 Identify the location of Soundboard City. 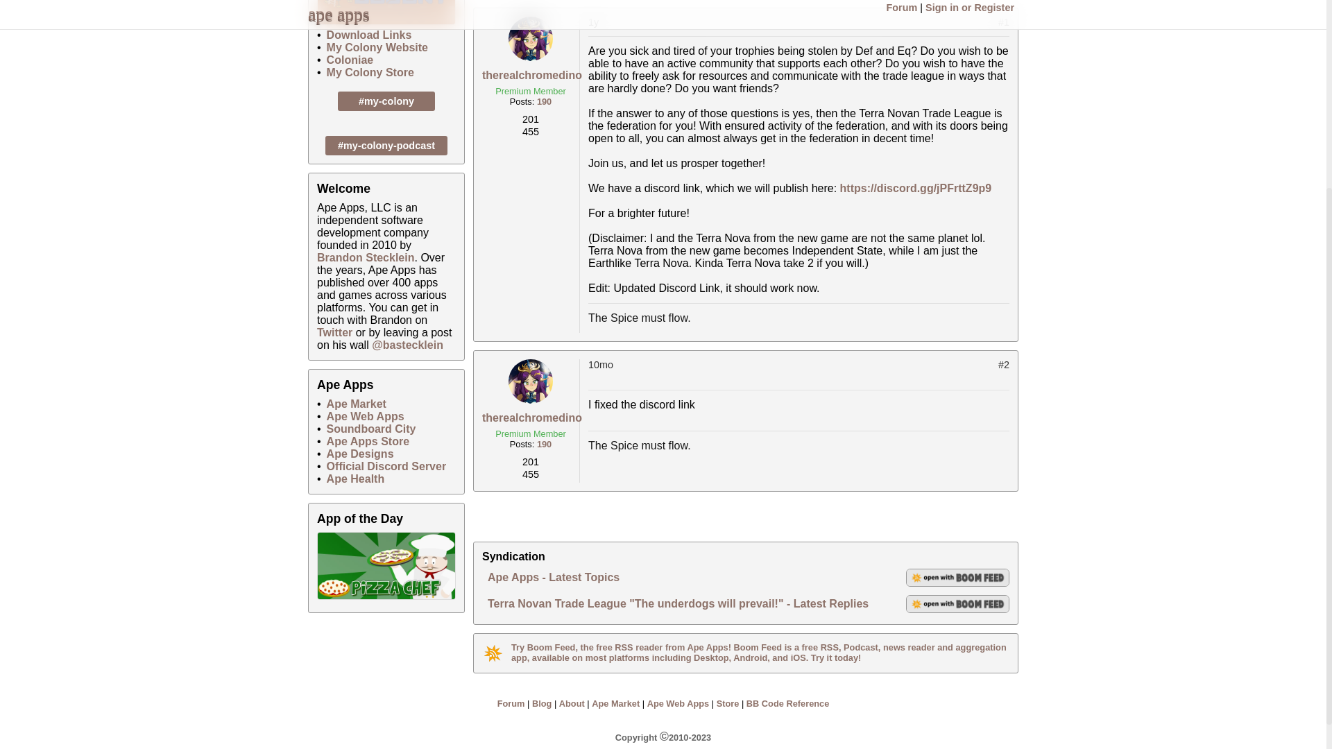
(370, 429).